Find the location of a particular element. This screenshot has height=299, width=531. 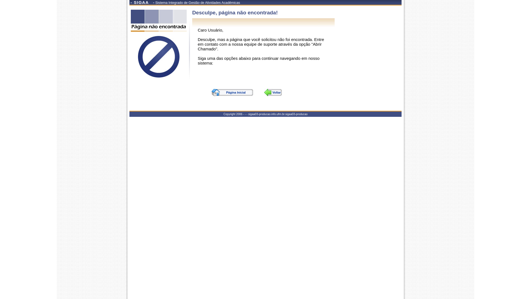

Voltar is located at coordinates (273, 92).